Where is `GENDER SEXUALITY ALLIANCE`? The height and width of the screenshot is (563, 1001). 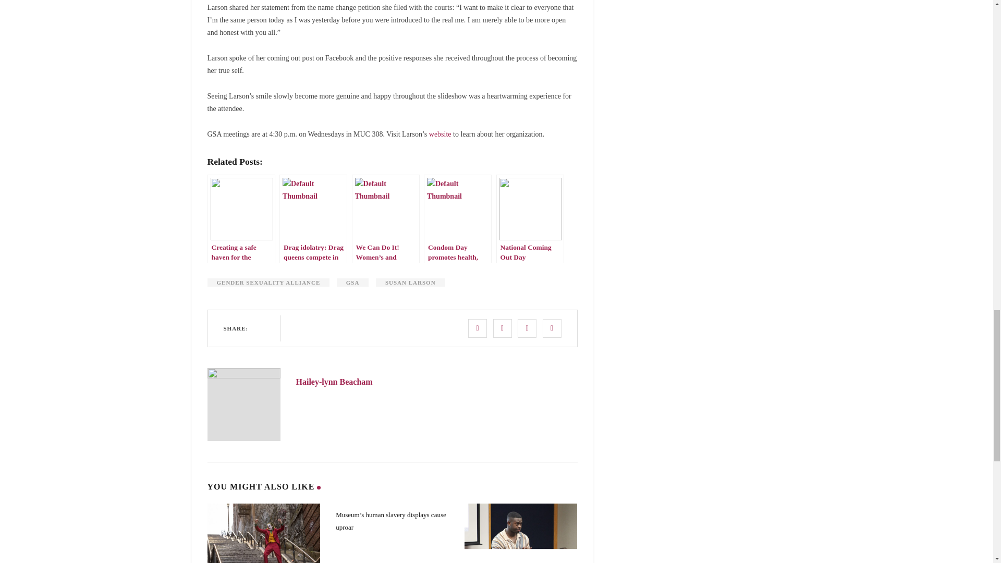 GENDER SEXUALITY ALLIANCE is located at coordinates (268, 282).